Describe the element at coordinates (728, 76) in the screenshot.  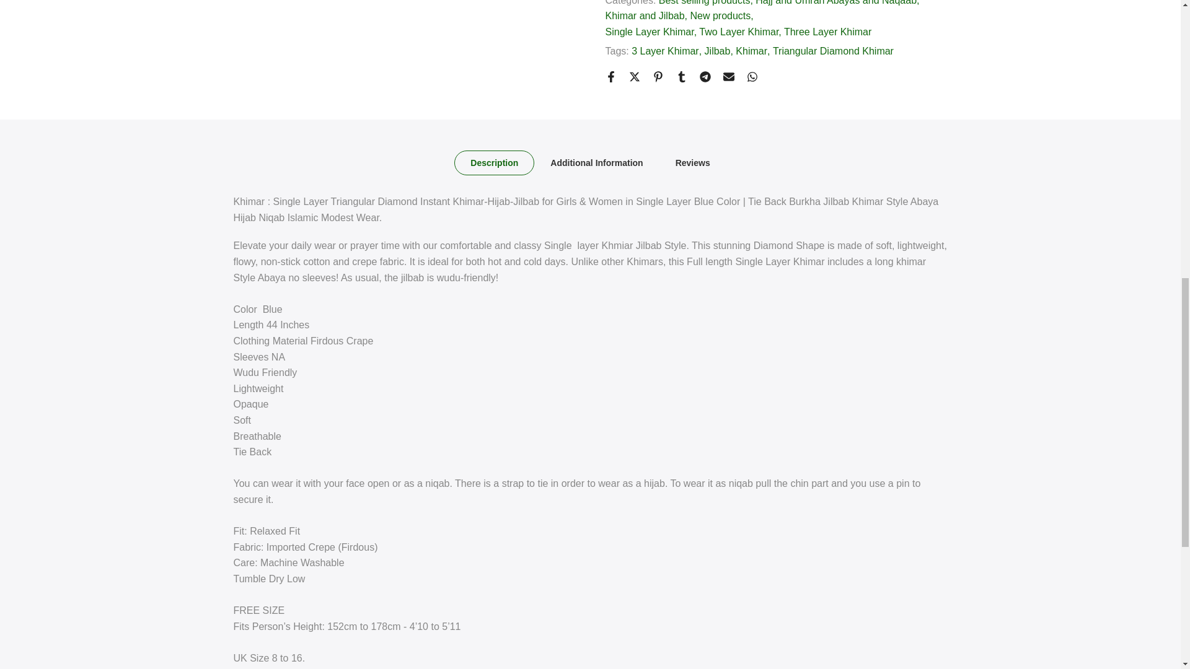
I see `Share on Email` at that location.